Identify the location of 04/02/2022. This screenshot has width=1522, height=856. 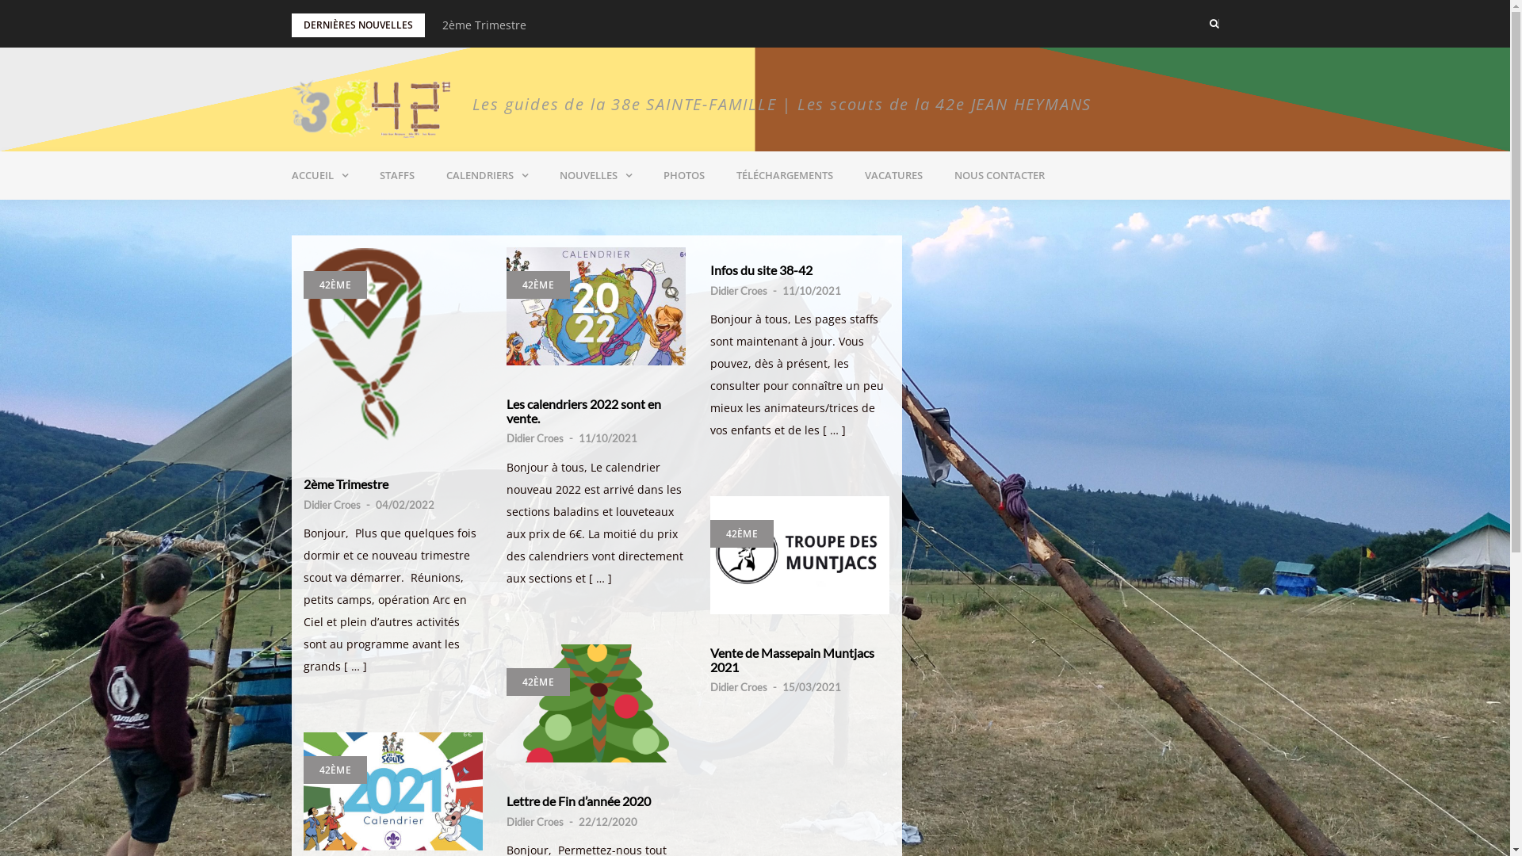
(405, 505).